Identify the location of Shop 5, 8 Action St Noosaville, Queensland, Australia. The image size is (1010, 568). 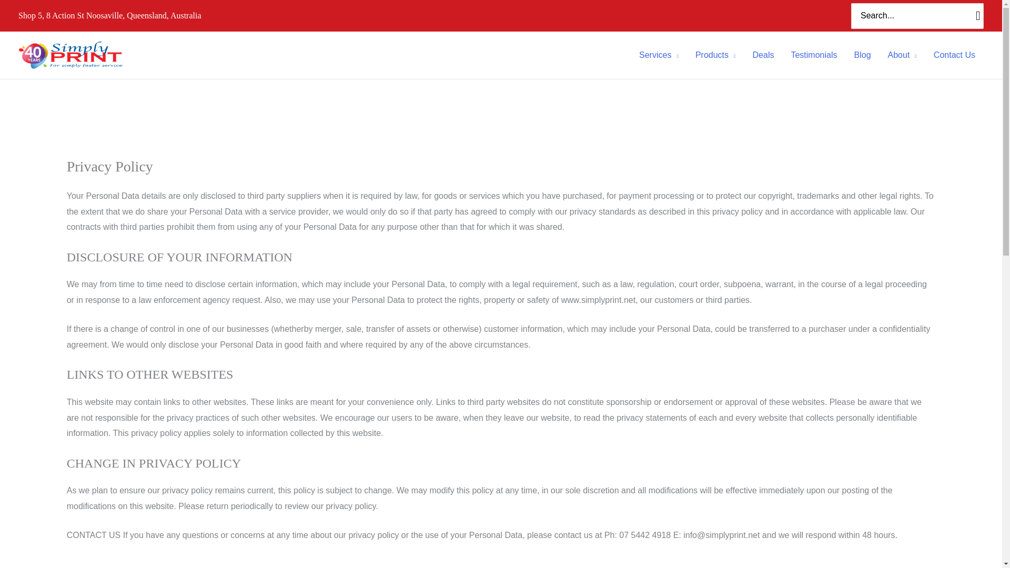
(109, 15).